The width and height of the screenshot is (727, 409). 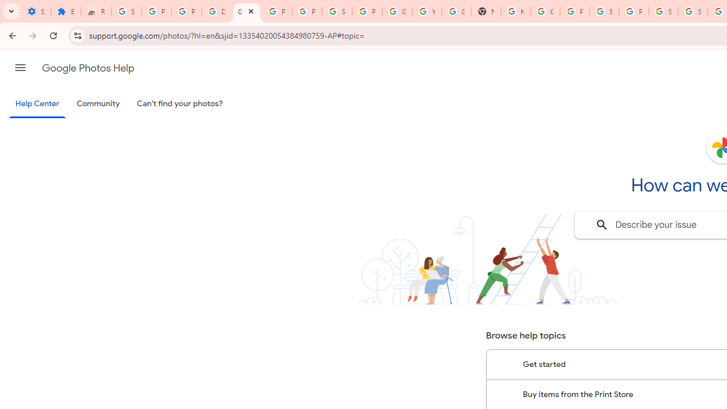 I want to click on Sign in - Google Accounts, so click(x=126, y=11).